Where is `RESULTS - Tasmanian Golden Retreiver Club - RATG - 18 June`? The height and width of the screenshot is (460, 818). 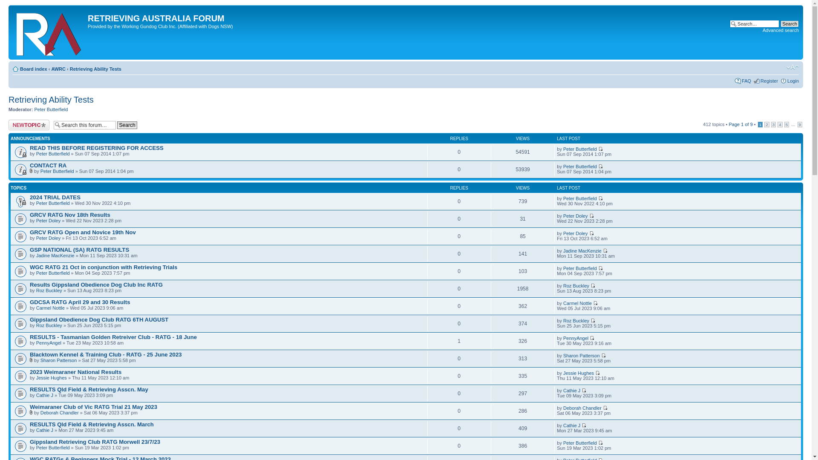
RESULTS - Tasmanian Golden Retreiver Club - RATG - 18 June is located at coordinates (113, 337).